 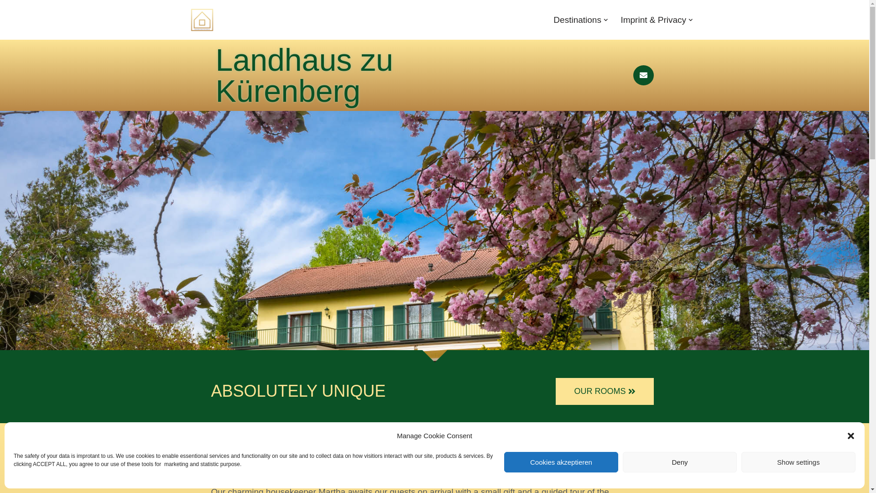 I want to click on Deny, so click(x=680, y=462).